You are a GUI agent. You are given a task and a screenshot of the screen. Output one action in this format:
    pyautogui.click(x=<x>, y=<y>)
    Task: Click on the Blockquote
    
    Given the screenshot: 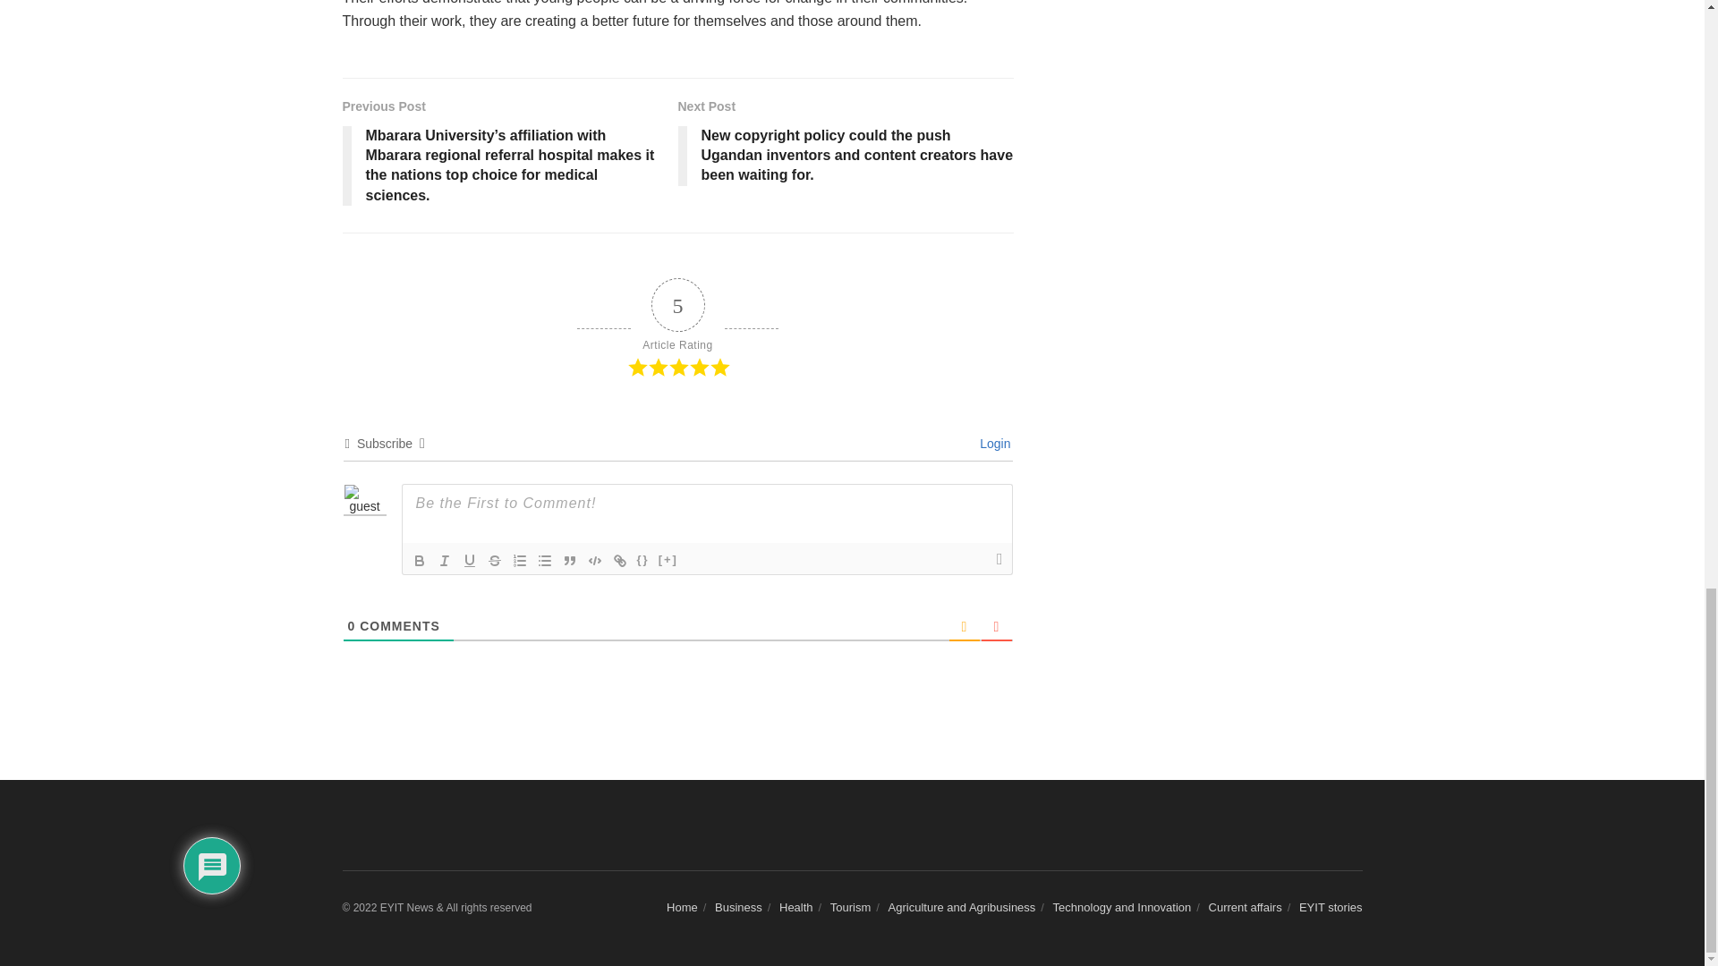 What is the action you would take?
    pyautogui.click(x=569, y=560)
    